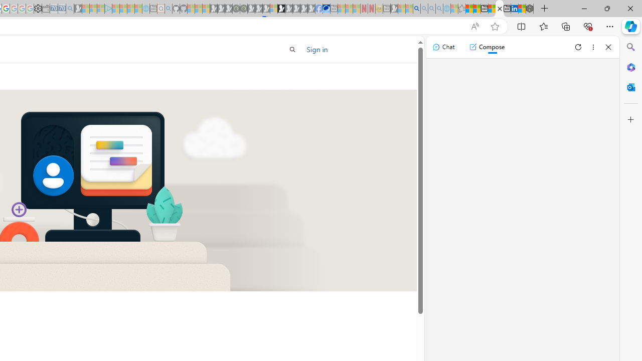 This screenshot has height=361, width=642. I want to click on Nordace | Facebook - Sleeping, so click(318, 9).